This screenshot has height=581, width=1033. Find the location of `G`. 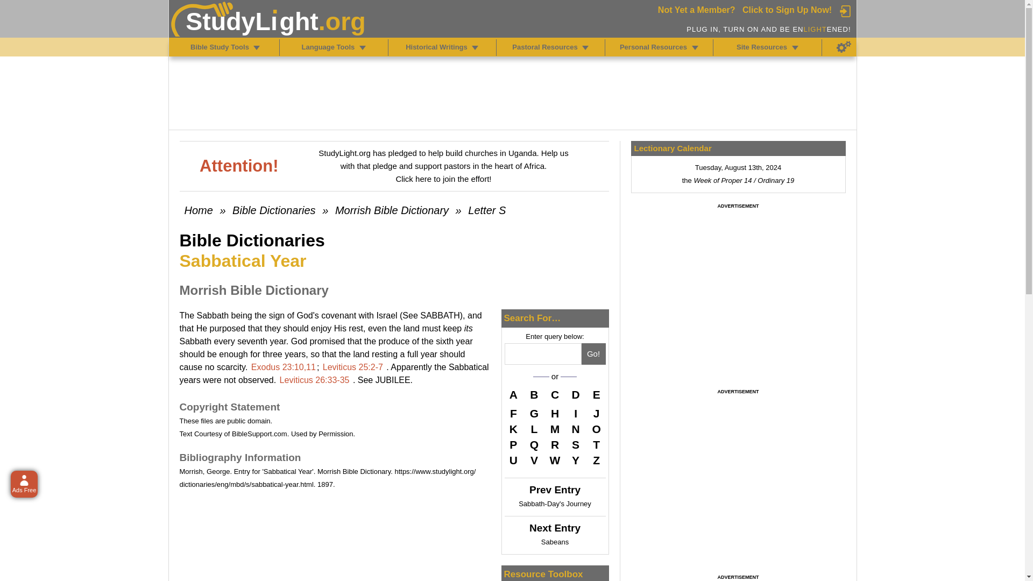

G is located at coordinates (534, 413).